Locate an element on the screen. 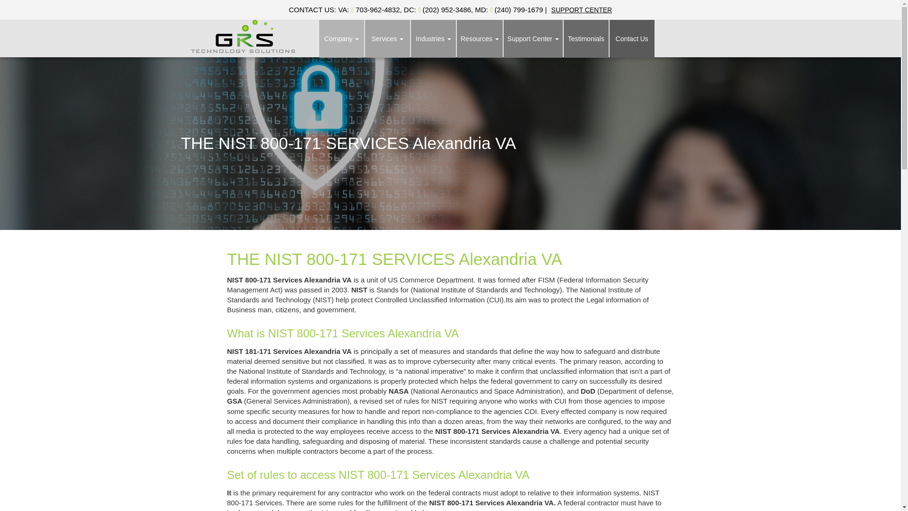 This screenshot has width=908, height=511. Support Center is located at coordinates (533, 39).